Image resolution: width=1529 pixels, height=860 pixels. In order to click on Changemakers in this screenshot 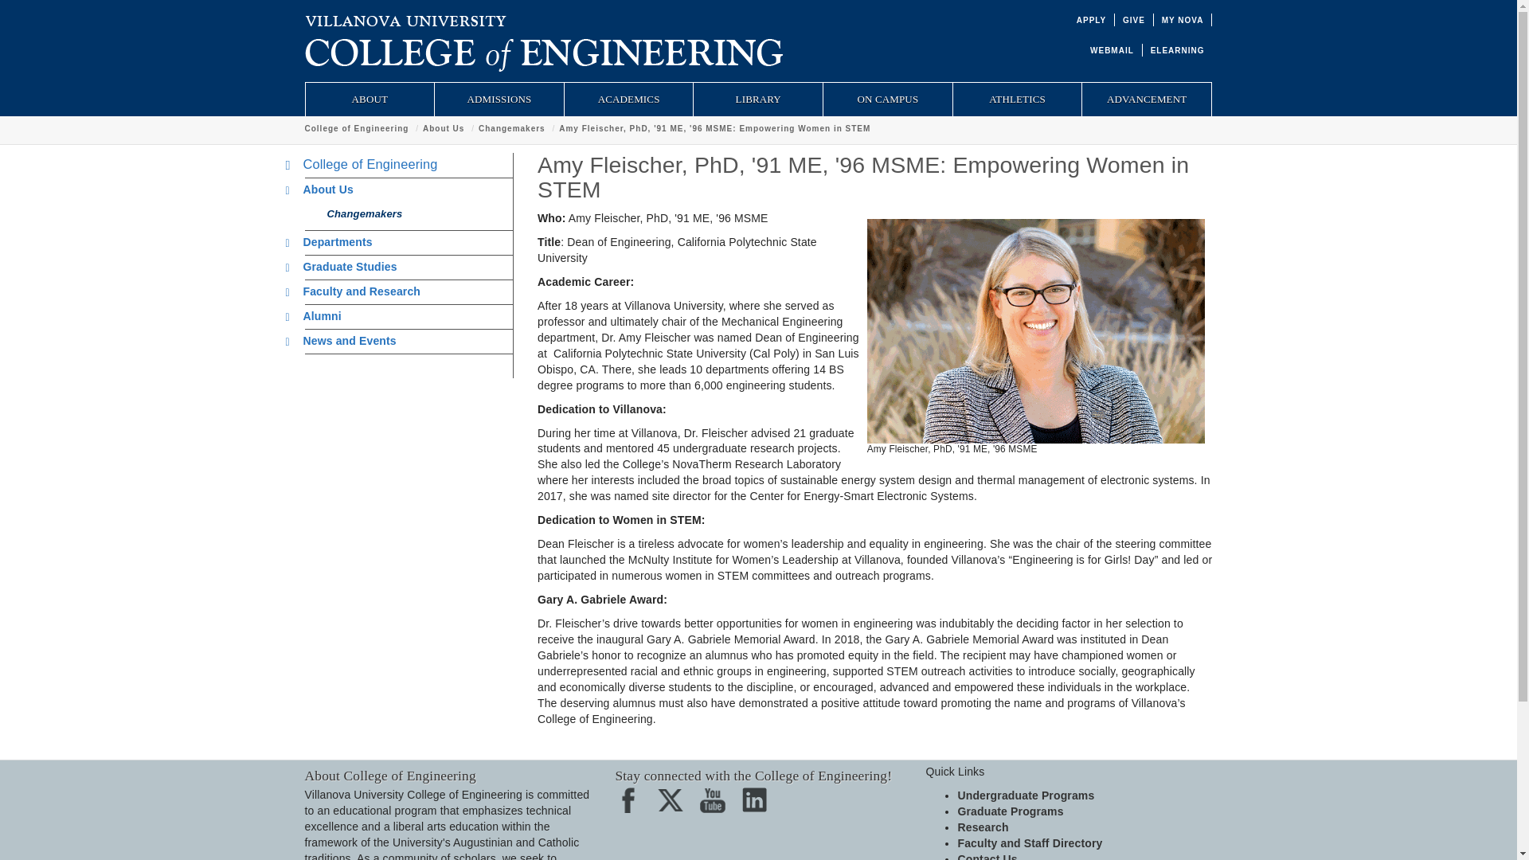, I will do `click(360, 213)`.